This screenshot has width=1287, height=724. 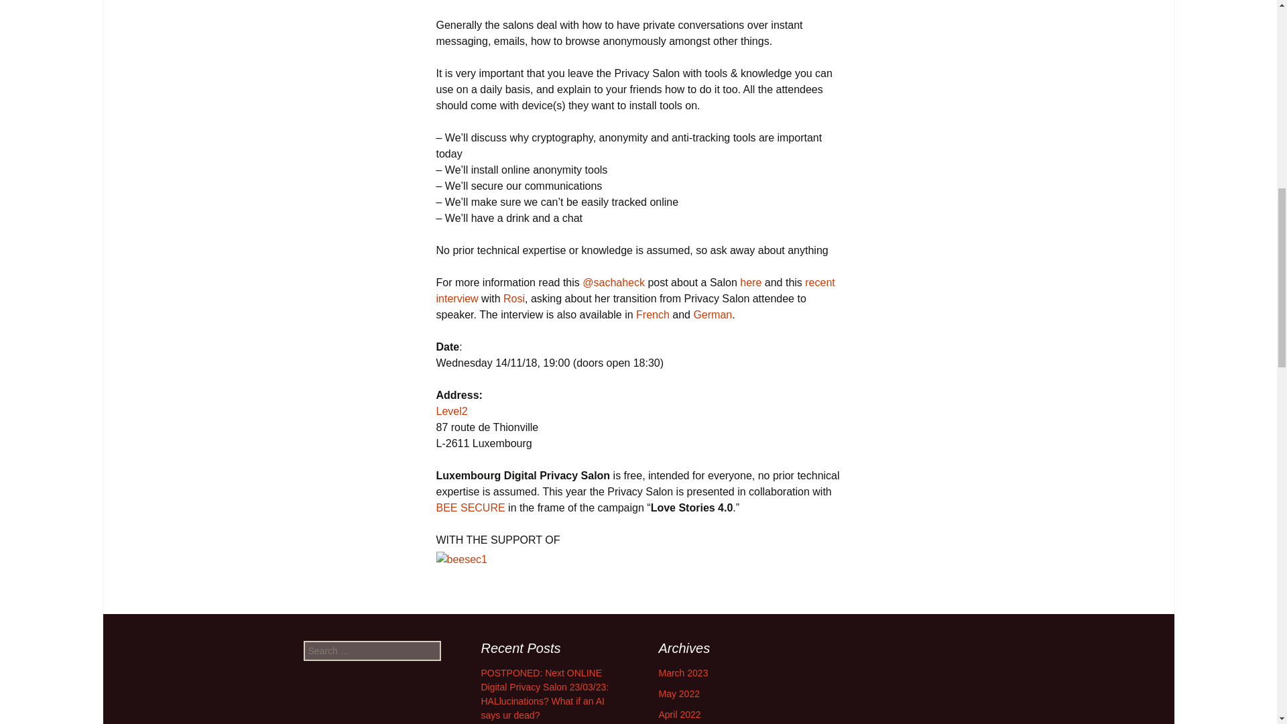 What do you see at coordinates (652, 315) in the screenshot?
I see `French` at bounding box center [652, 315].